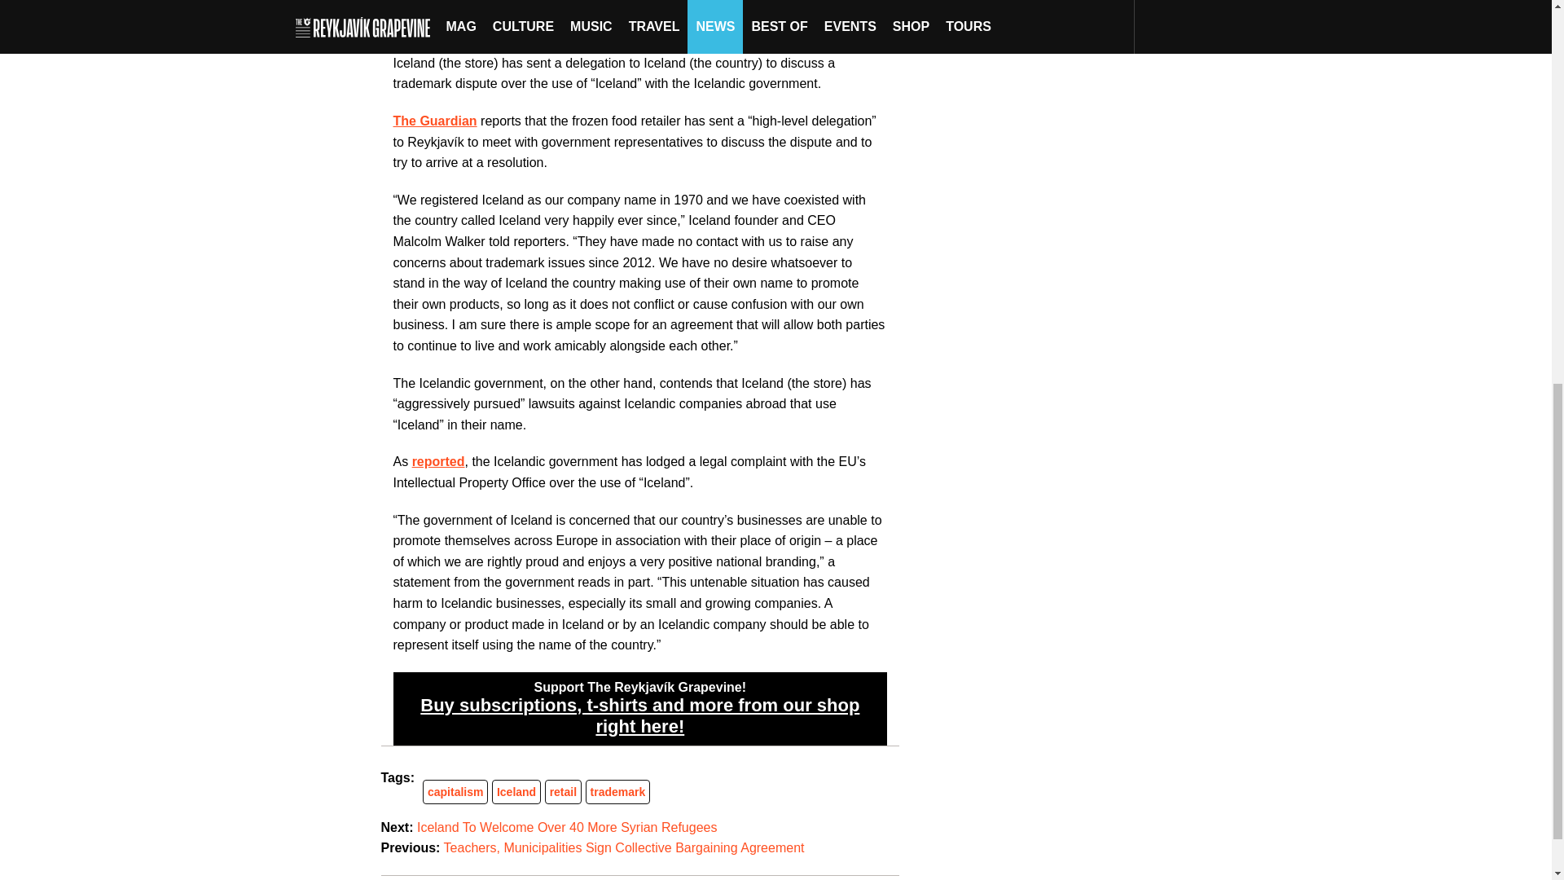 The height and width of the screenshot is (880, 1564). What do you see at coordinates (455, 792) in the screenshot?
I see `capitalism` at bounding box center [455, 792].